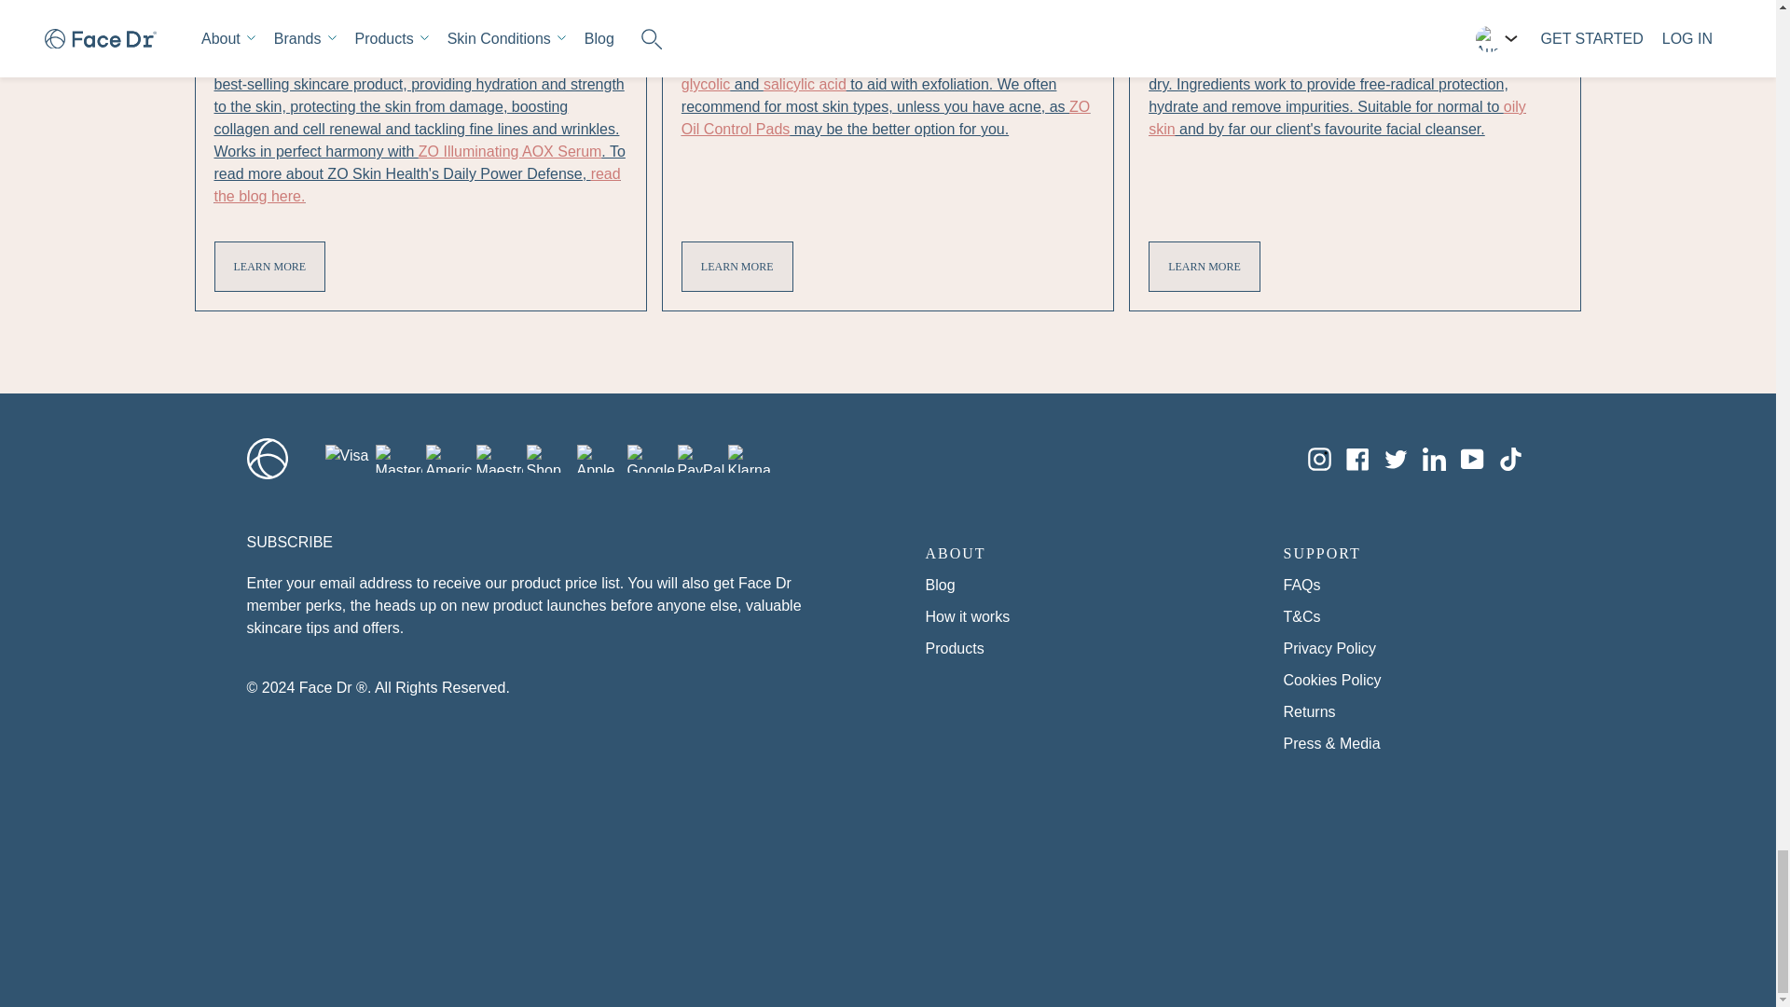 The height and width of the screenshot is (1007, 1790). Describe the element at coordinates (270, 267) in the screenshot. I see `Learn more` at that location.